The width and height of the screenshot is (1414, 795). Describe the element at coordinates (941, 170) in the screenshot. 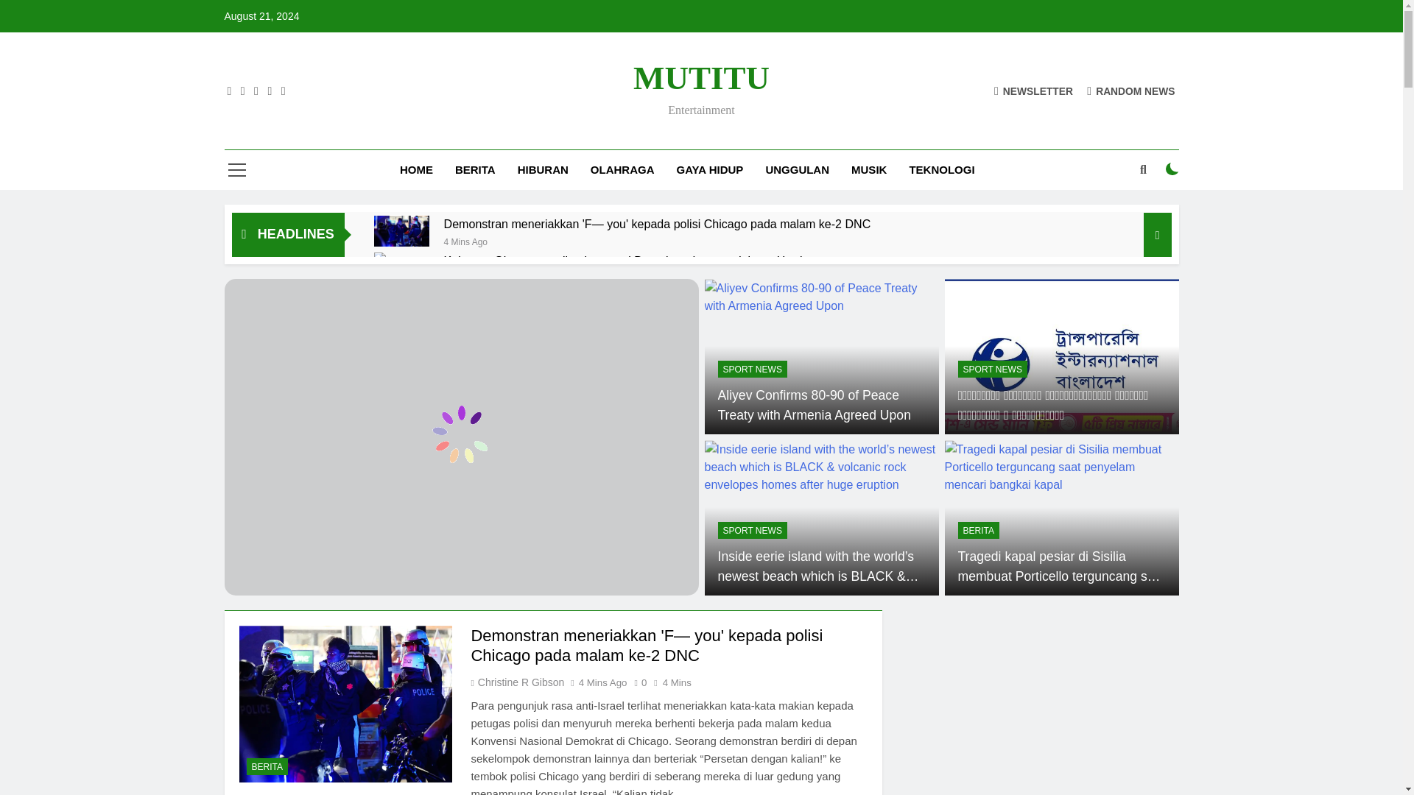

I see `TEKNOLOGI` at that location.